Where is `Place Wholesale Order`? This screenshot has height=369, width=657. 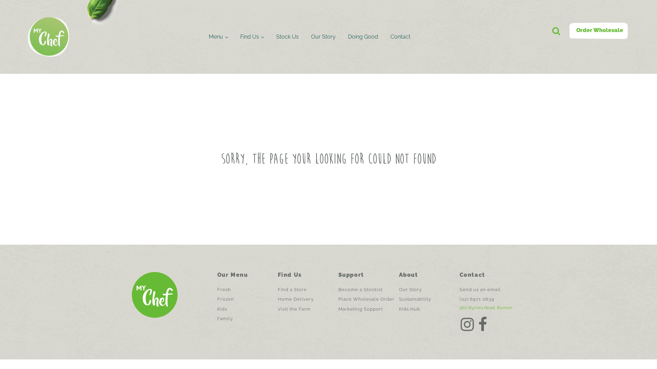
Place Wholesale Order is located at coordinates (366, 299).